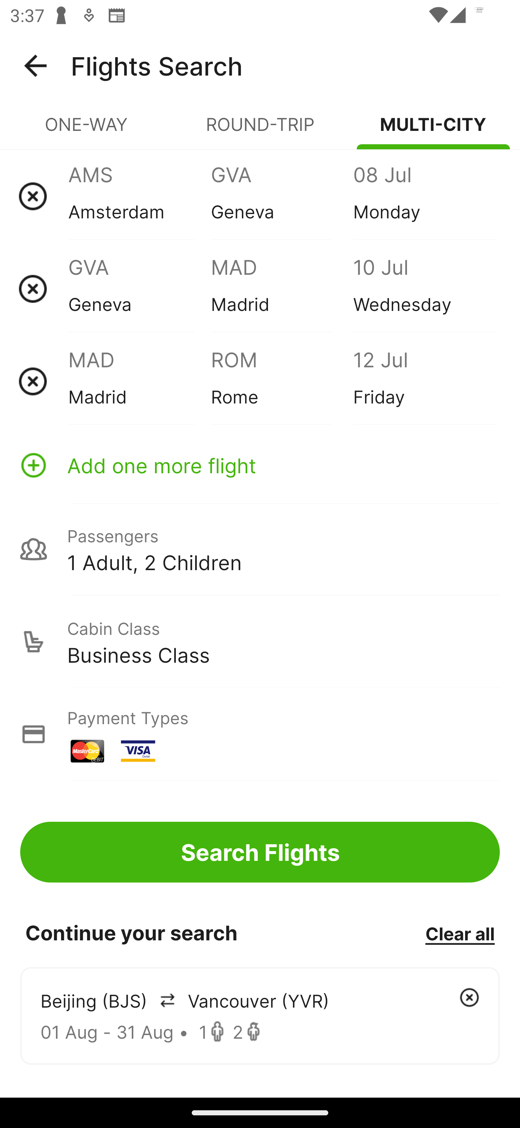  What do you see at coordinates (260, 852) in the screenshot?
I see `Search Flights` at bounding box center [260, 852].